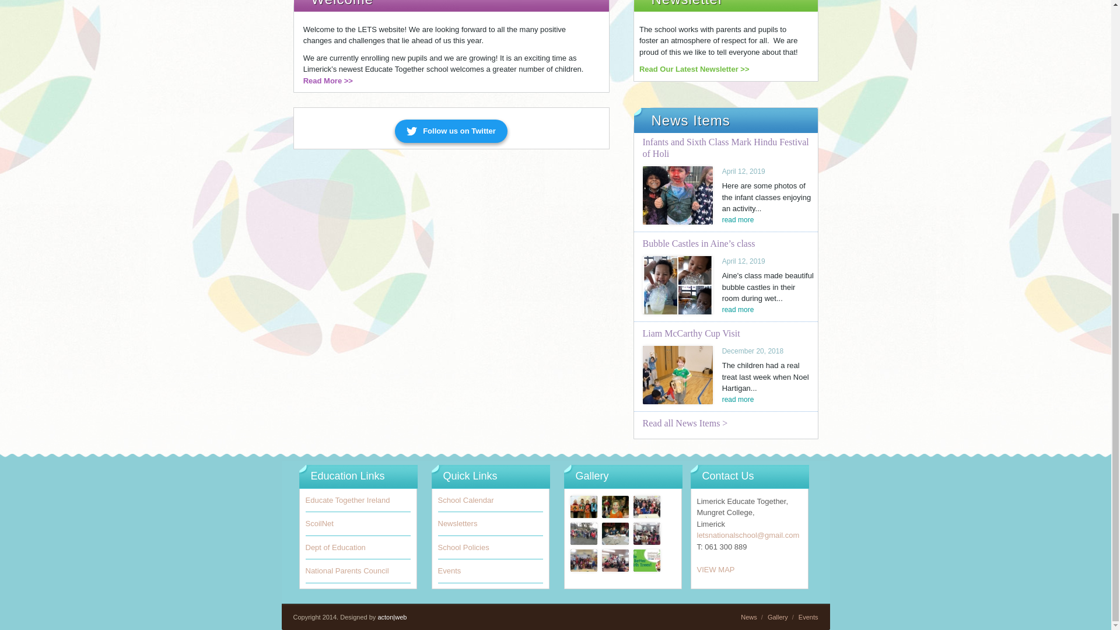 This screenshot has height=630, width=1120. Describe the element at coordinates (692, 332) in the screenshot. I see `Liam McCarthy Cup Visit` at that location.